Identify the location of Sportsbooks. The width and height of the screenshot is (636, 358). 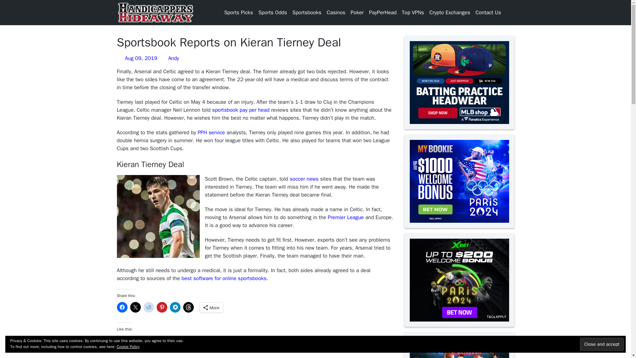
(306, 13).